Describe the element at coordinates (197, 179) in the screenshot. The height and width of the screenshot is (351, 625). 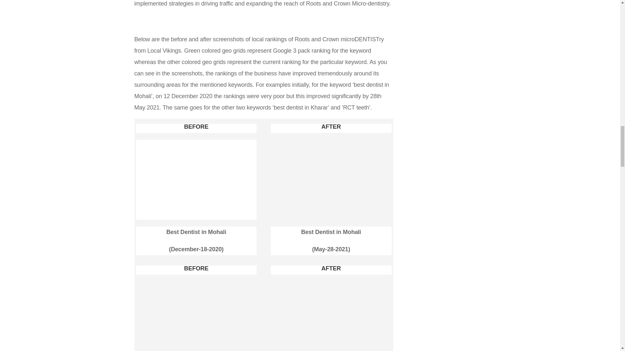
I see `Best dentist in mohali-December-18-2020` at that location.